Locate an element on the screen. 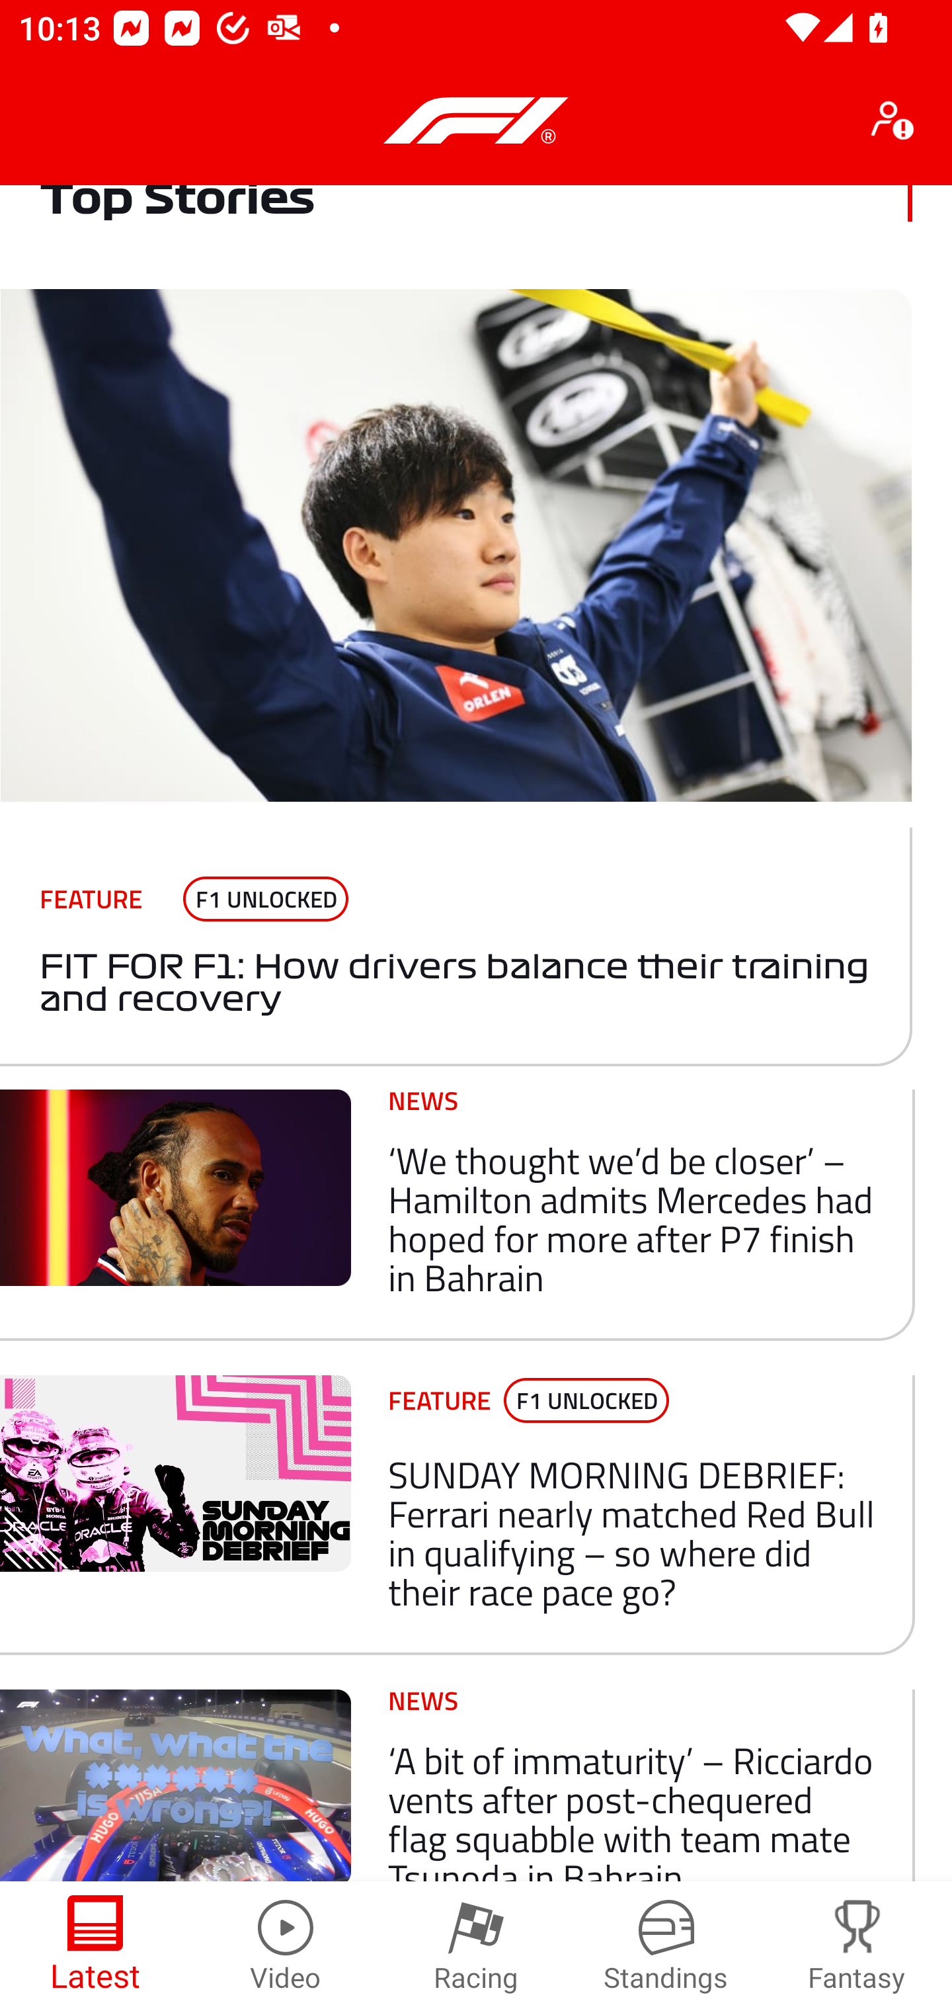 This screenshot has height=2011, width=952. Standings is located at coordinates (666, 1946).